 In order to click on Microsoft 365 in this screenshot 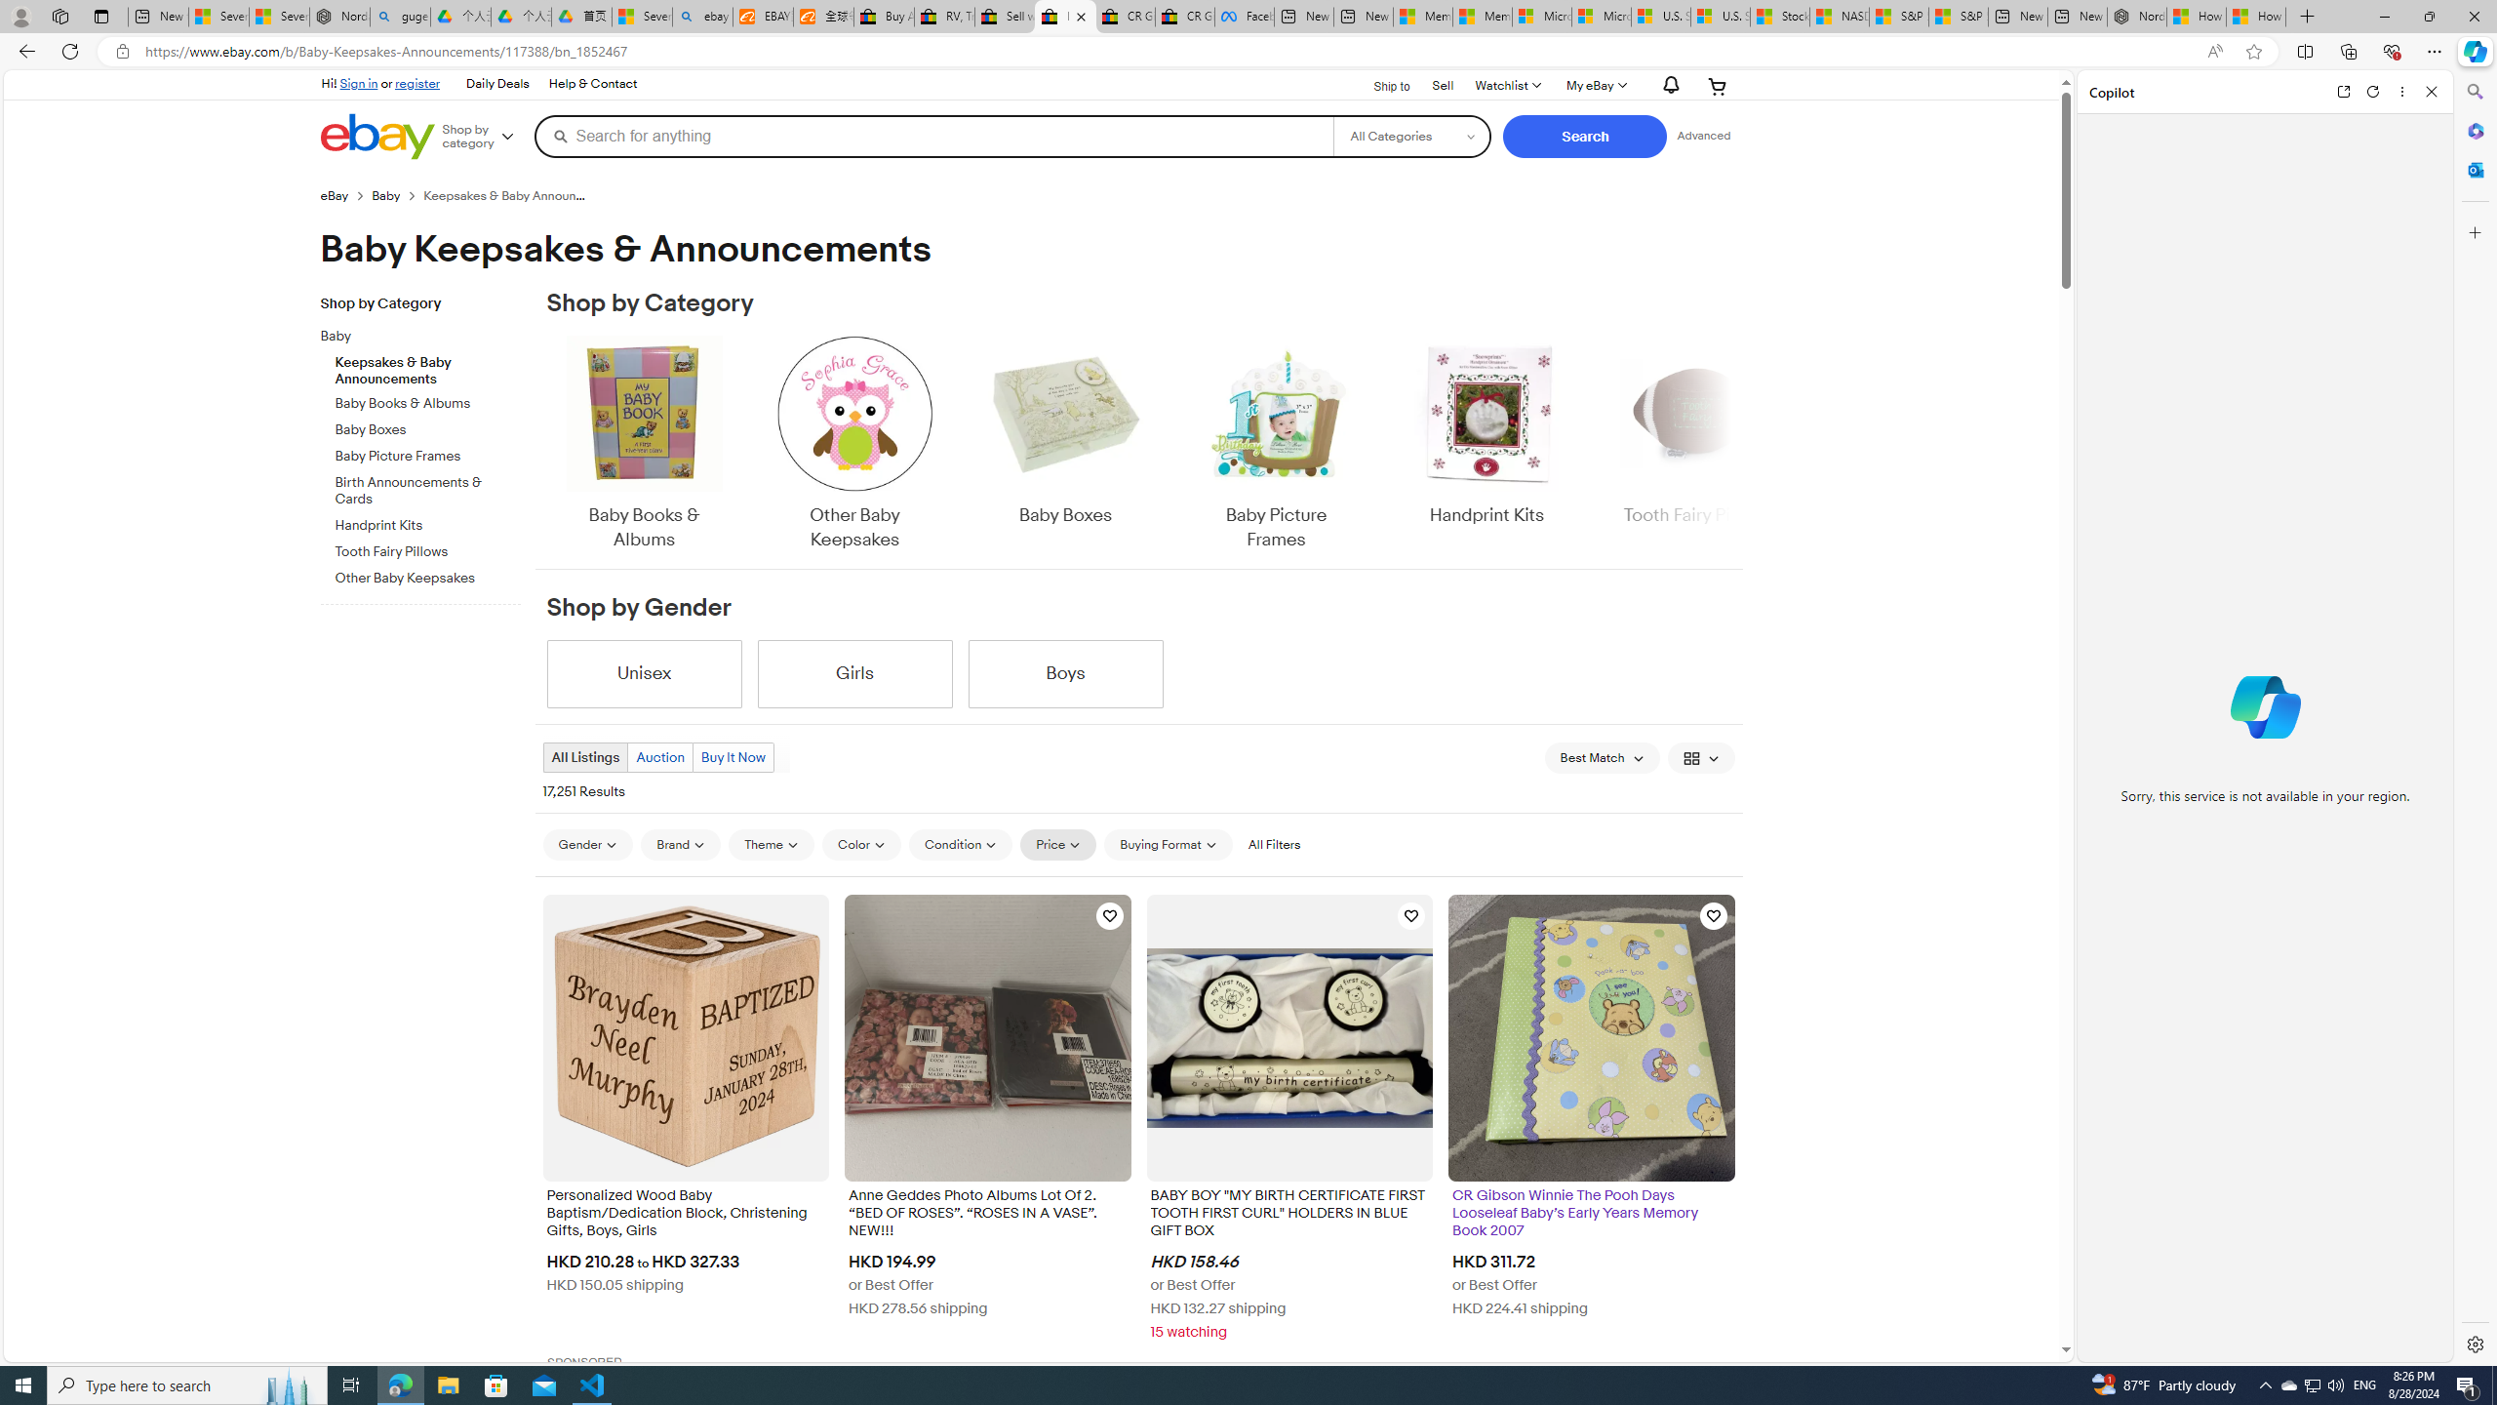, I will do `click(2474, 131)`.